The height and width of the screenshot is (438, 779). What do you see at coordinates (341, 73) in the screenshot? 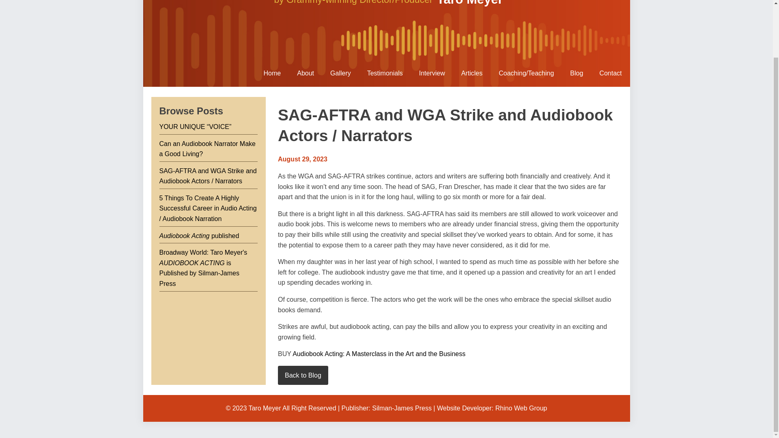
I see `Gallery` at bounding box center [341, 73].